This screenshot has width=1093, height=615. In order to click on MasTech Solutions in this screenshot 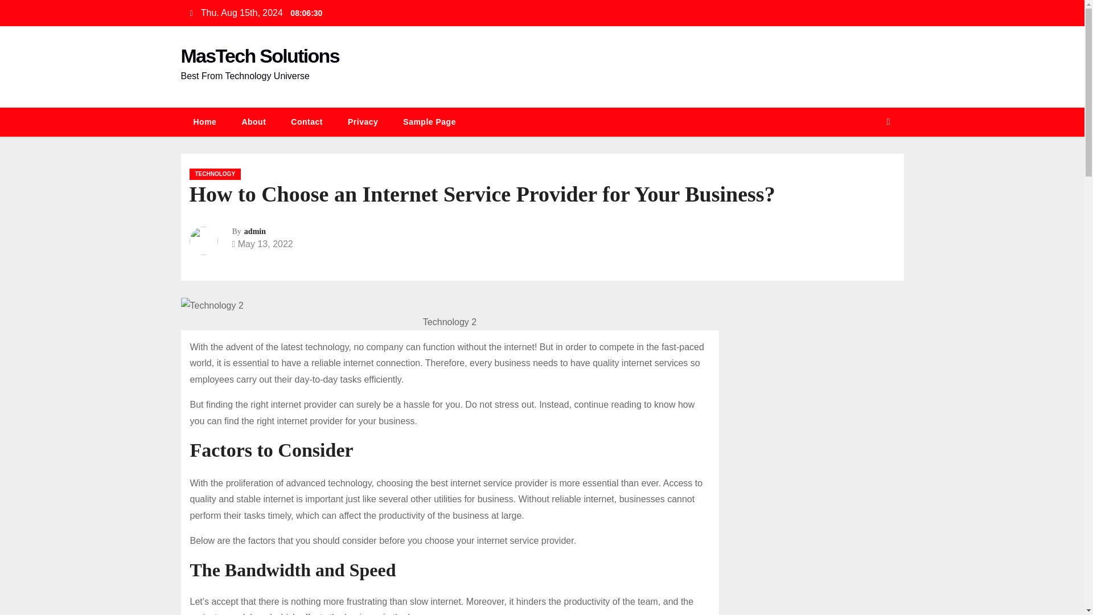, I will do `click(260, 55)`.